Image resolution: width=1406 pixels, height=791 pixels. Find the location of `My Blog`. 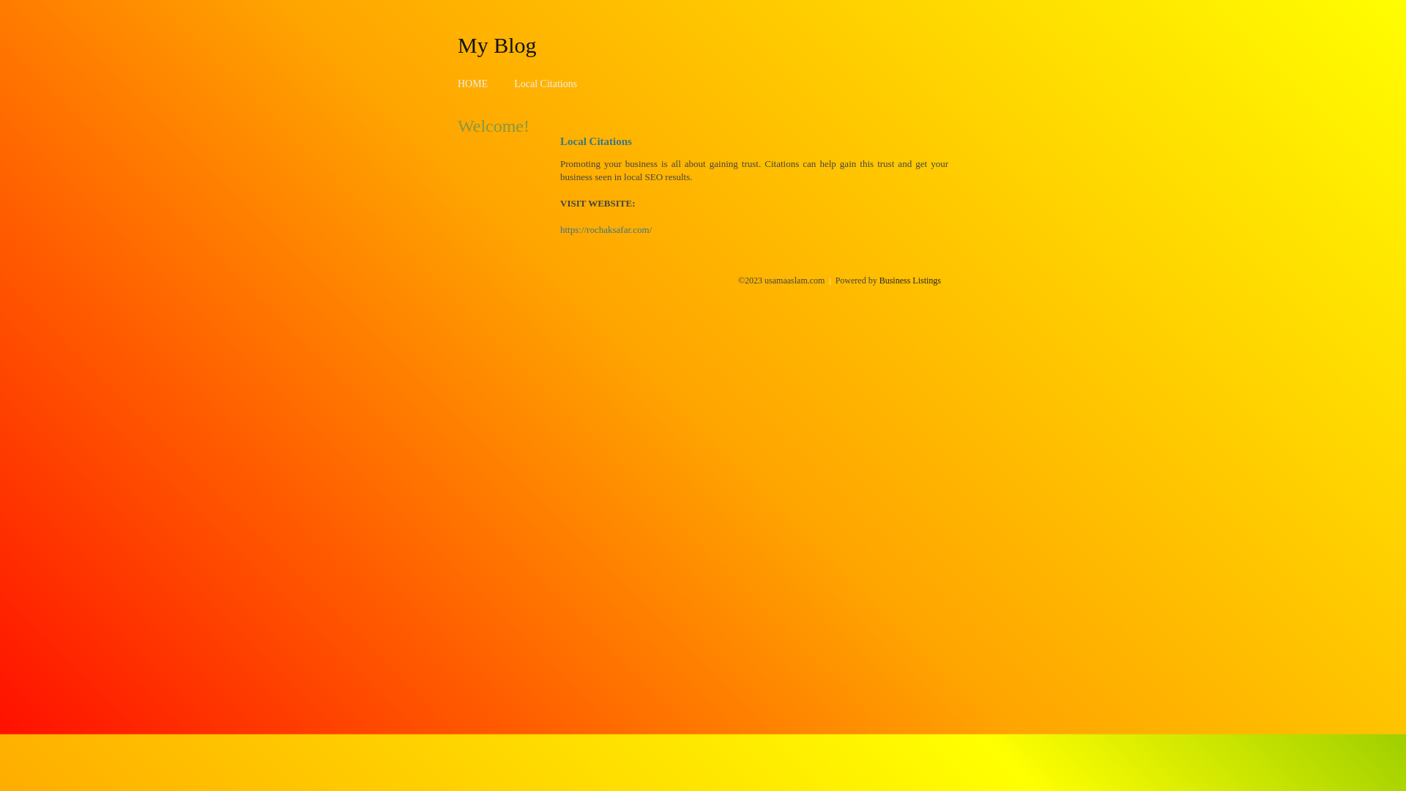

My Blog is located at coordinates (497, 45).